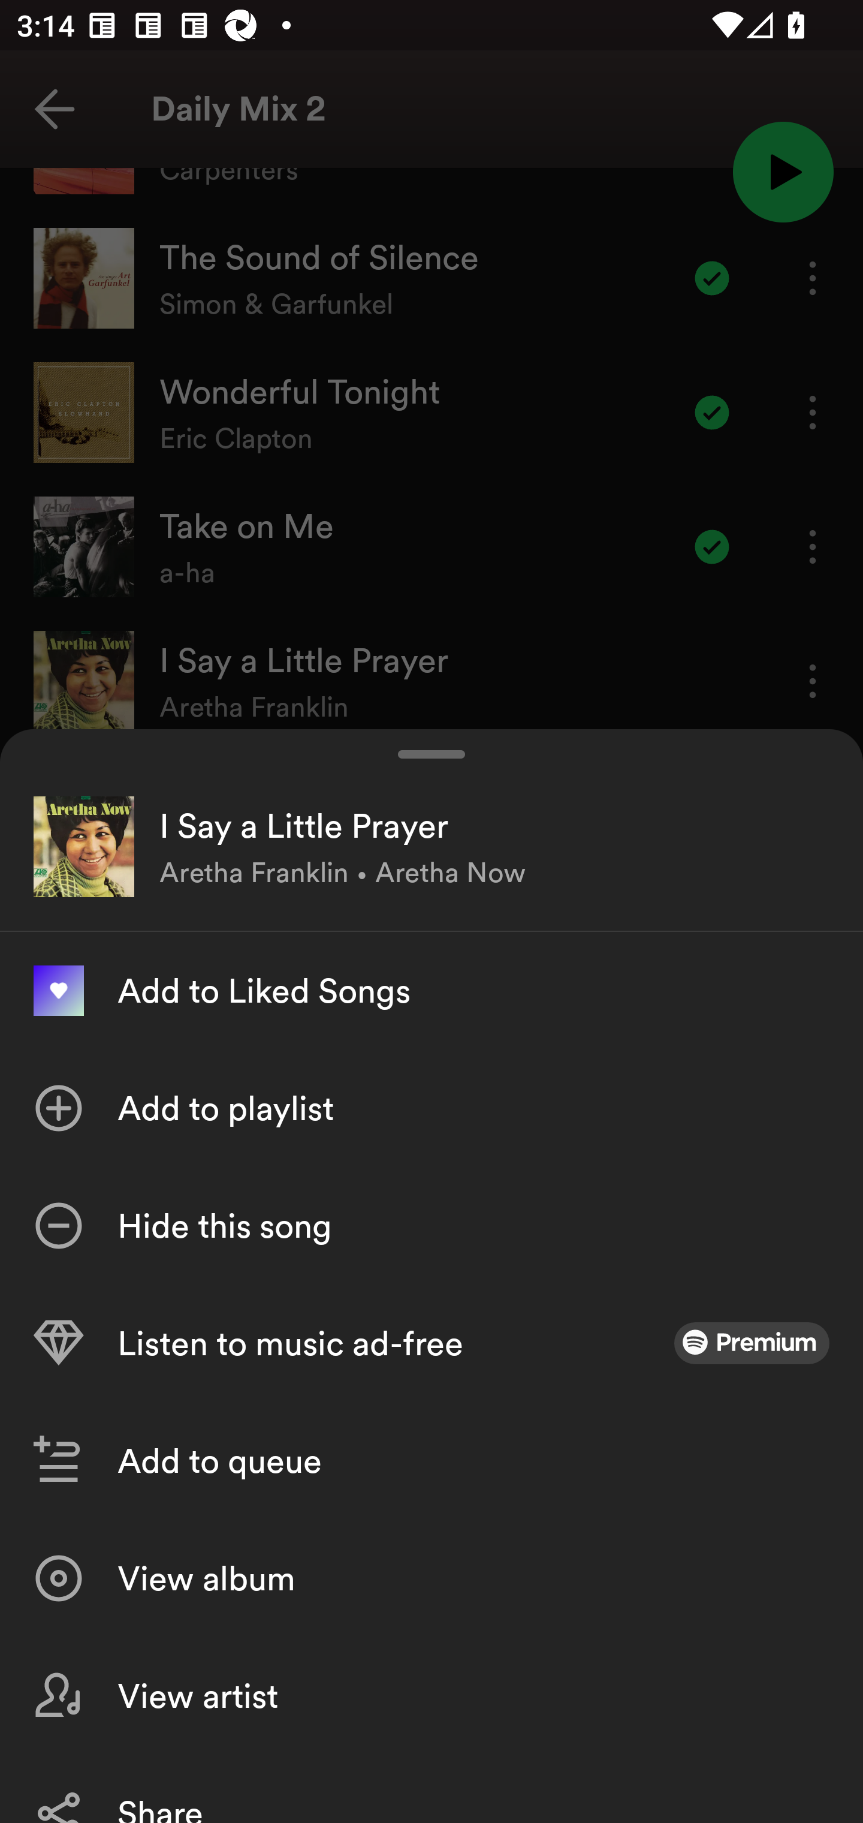 The height and width of the screenshot is (1823, 863). Describe the element at coordinates (431, 1108) in the screenshot. I see `Add to playlist` at that location.